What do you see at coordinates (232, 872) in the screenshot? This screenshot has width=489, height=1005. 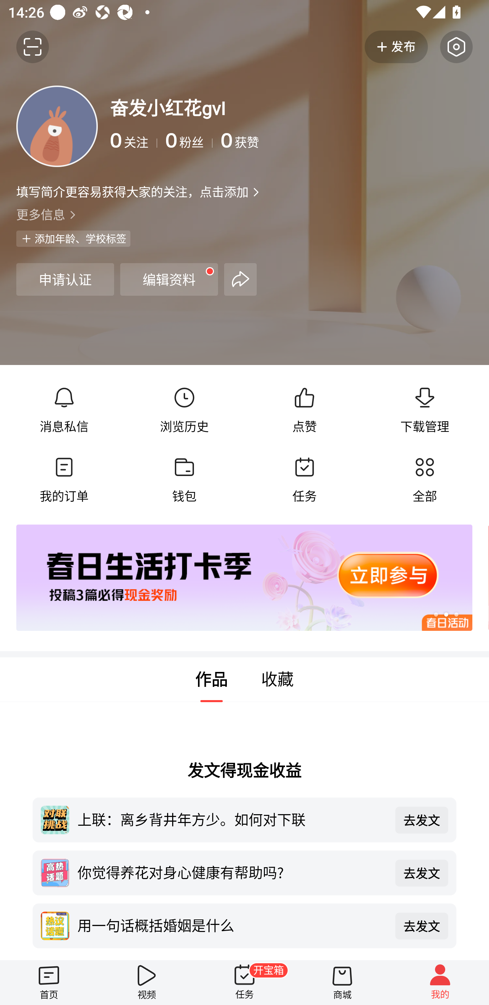 I see `你觉得养花对身心健康有帮助吗?` at bounding box center [232, 872].